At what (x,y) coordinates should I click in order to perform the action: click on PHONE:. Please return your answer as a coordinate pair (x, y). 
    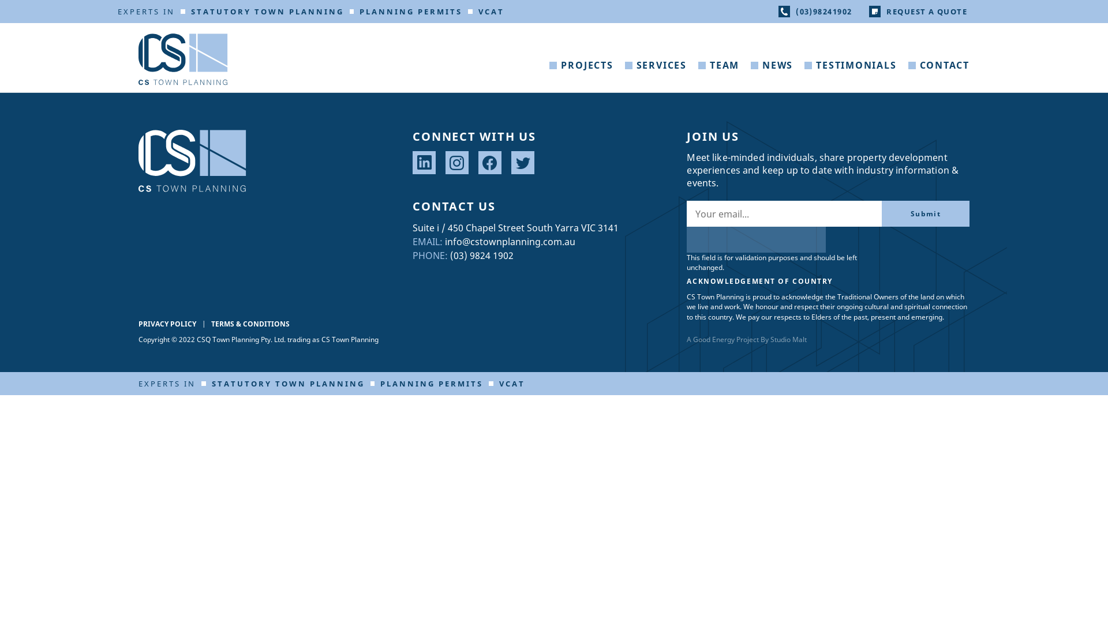
    Looking at the image, I should click on (431, 256).